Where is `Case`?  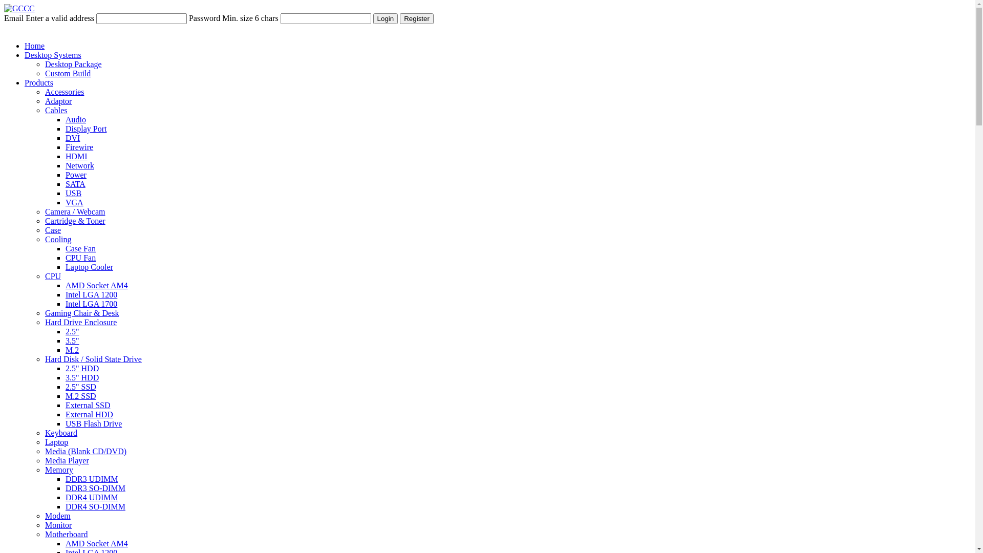 Case is located at coordinates (53, 230).